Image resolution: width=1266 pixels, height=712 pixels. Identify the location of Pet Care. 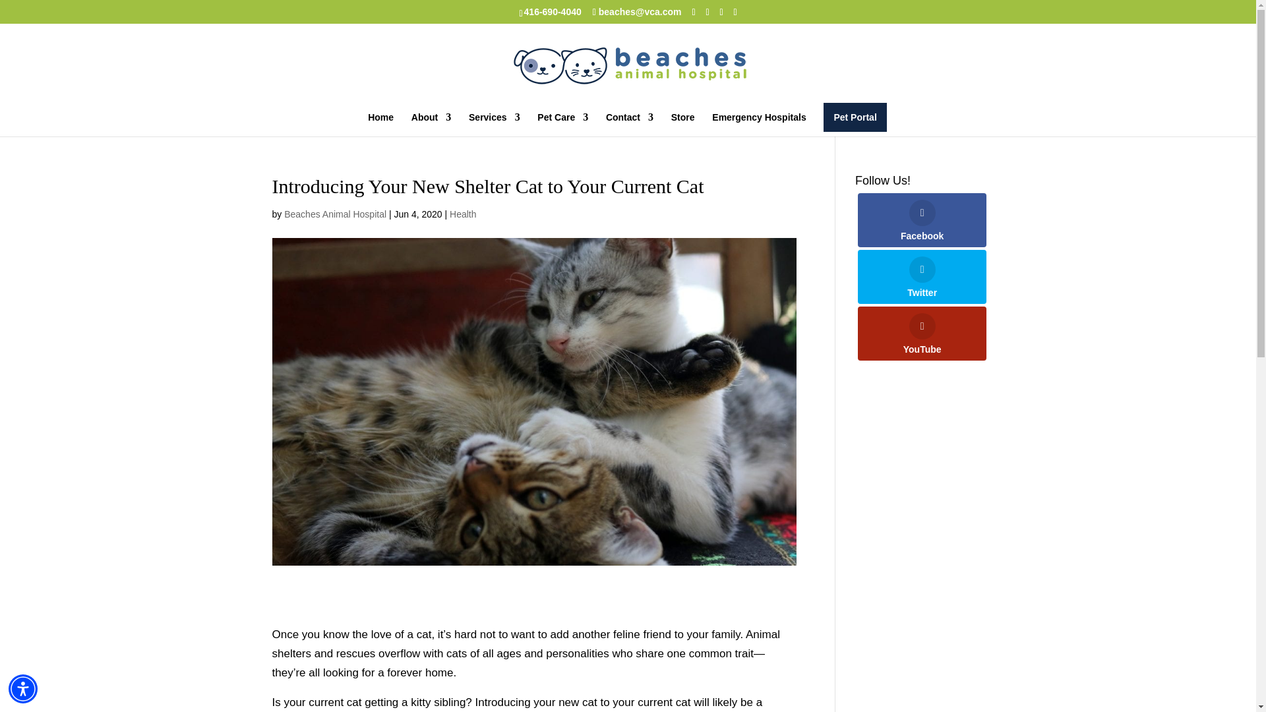
(562, 124).